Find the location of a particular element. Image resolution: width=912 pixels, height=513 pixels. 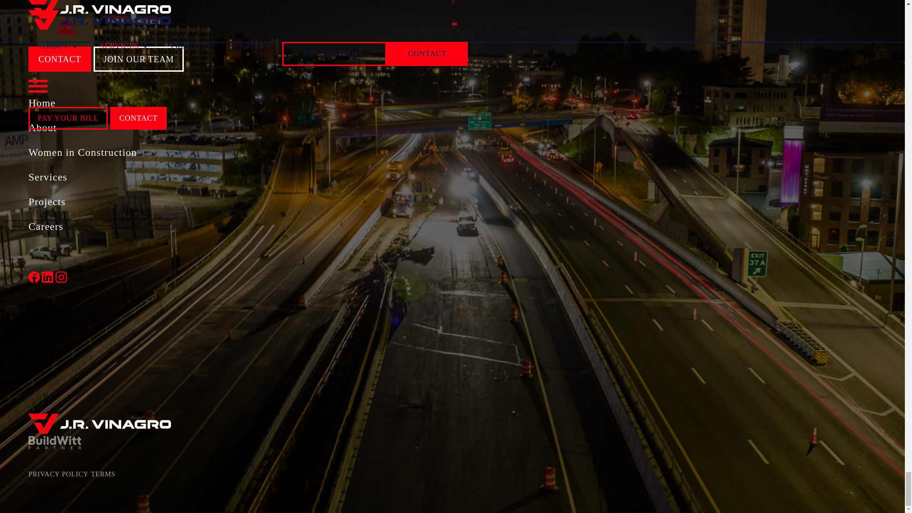

Projects is located at coordinates (387, 202).